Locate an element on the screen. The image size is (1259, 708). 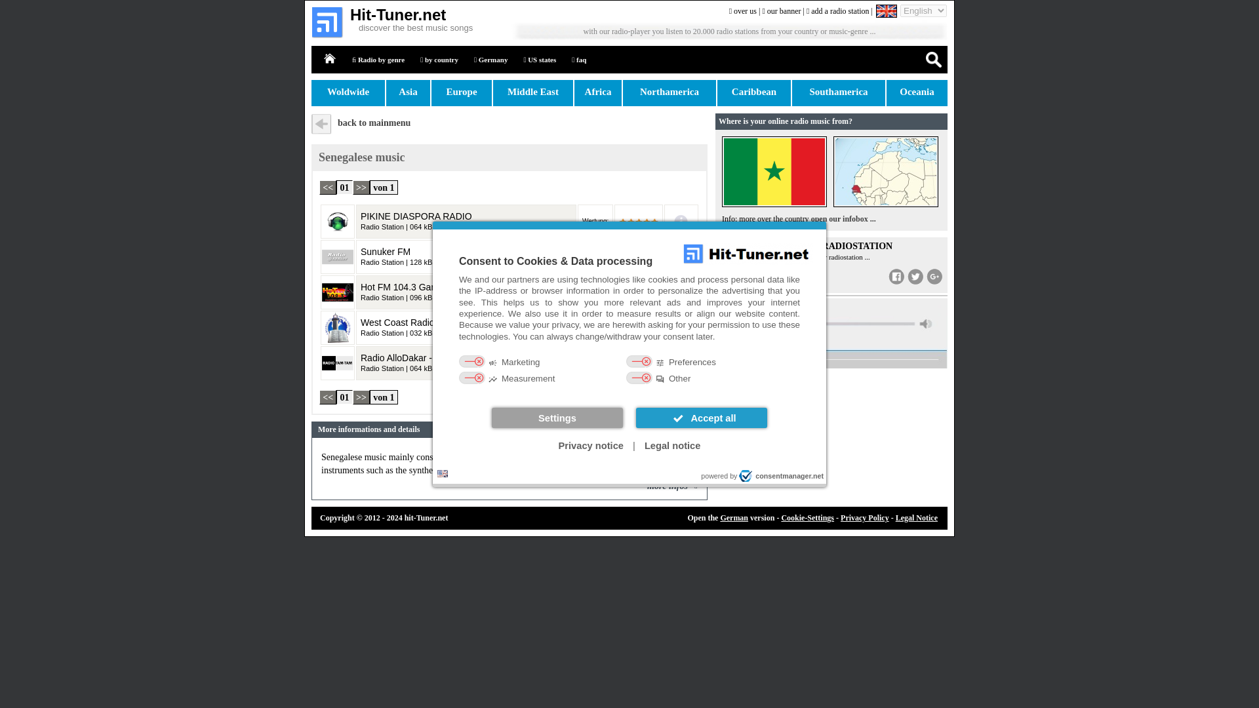
Home is located at coordinates (330, 59).